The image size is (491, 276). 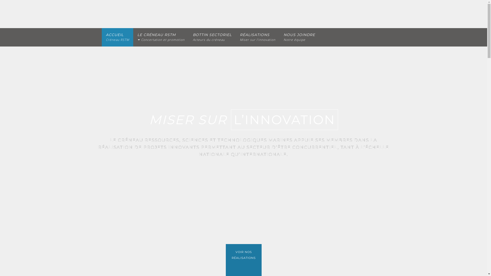 What do you see at coordinates (0, 0) in the screenshot?
I see `Aller au contenu principal` at bounding box center [0, 0].